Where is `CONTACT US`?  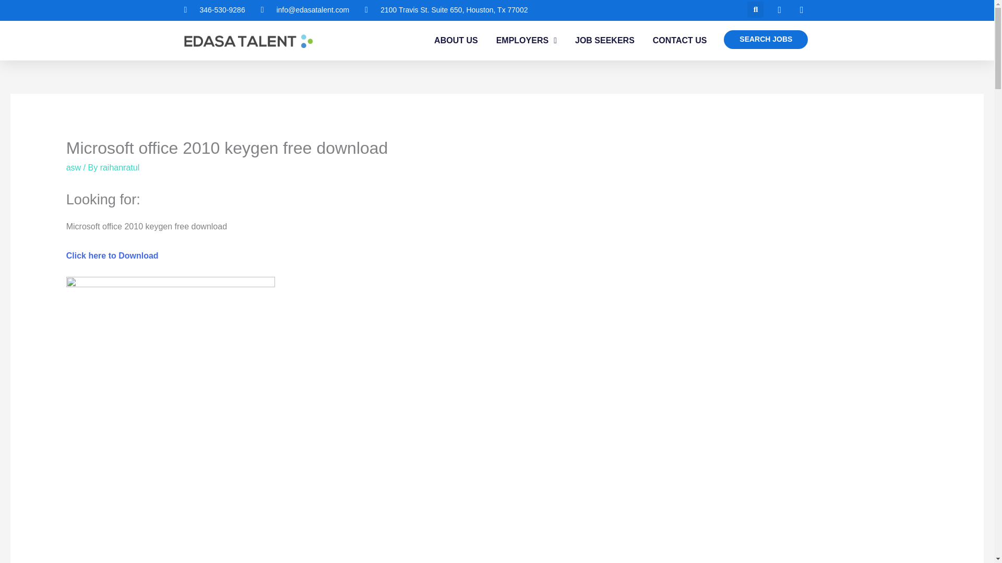 CONTACT US is located at coordinates (680, 41).